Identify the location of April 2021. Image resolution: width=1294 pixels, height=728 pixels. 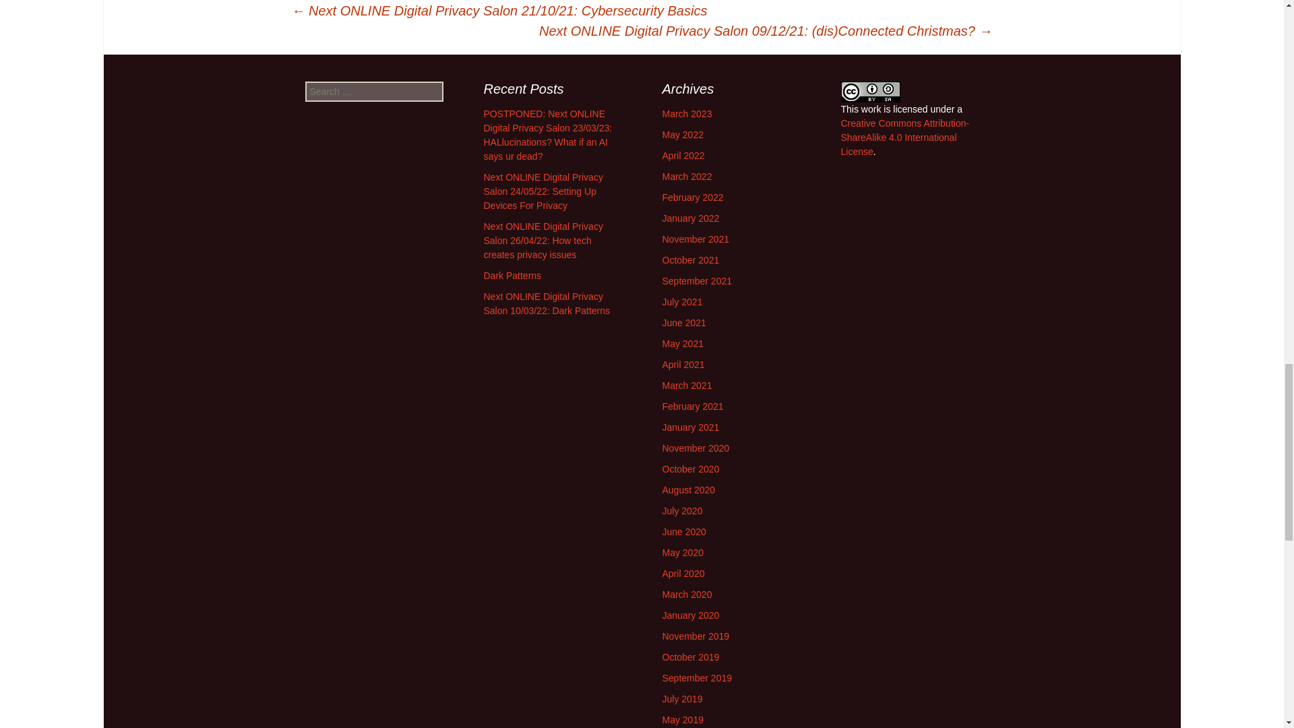
(682, 364).